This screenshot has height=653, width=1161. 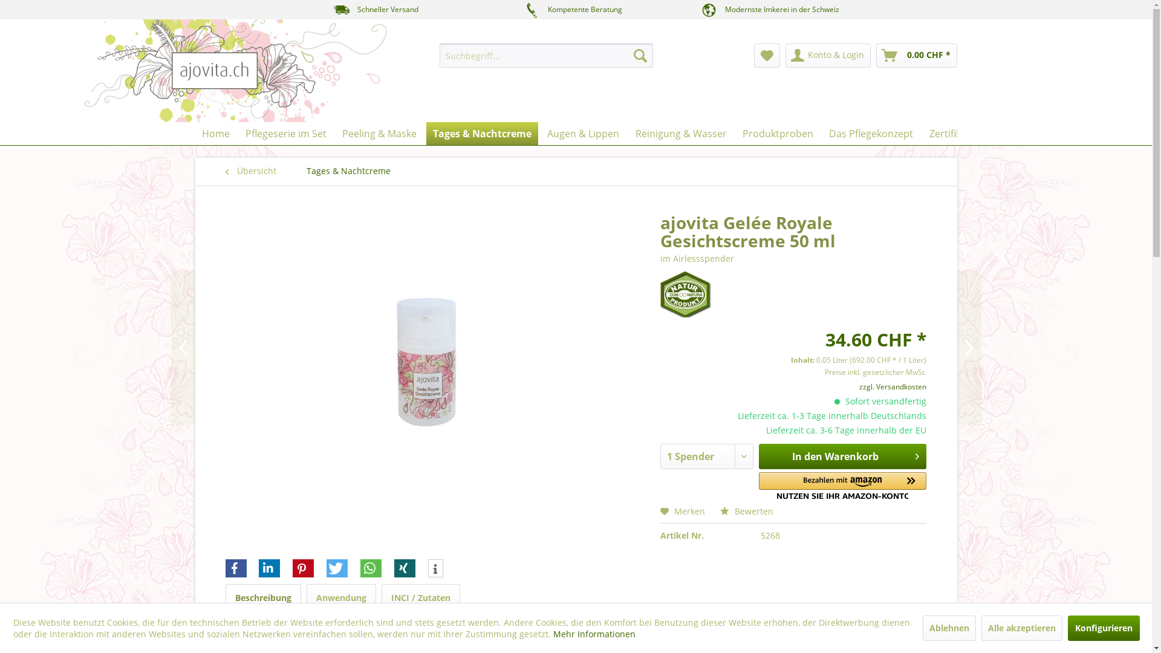 What do you see at coordinates (916, 56) in the screenshot?
I see `0.00 CHF *` at bounding box center [916, 56].